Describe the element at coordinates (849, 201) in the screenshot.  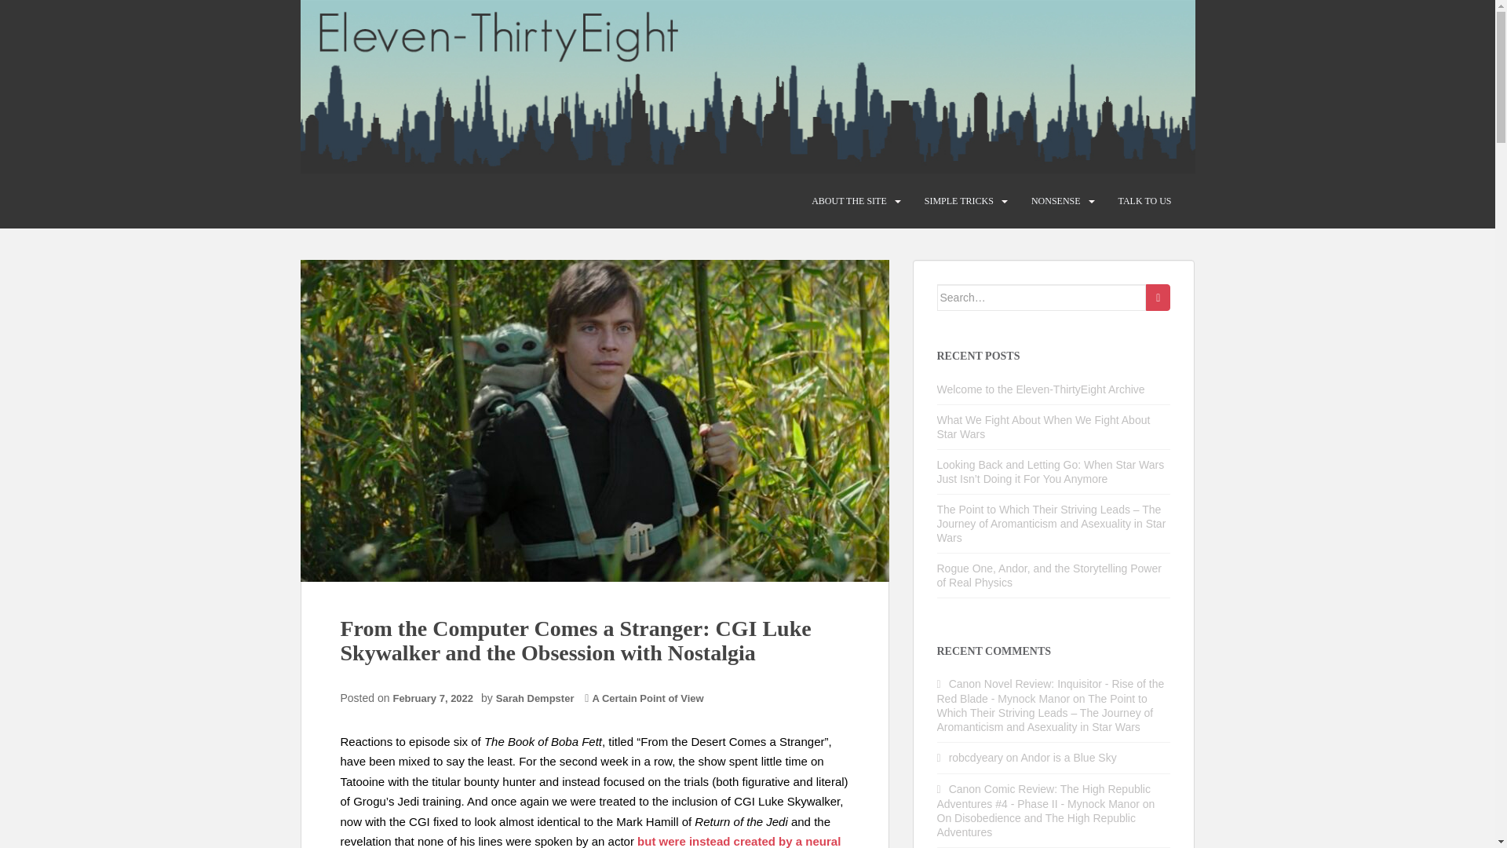
I see `ABOUT THE SITE` at that location.